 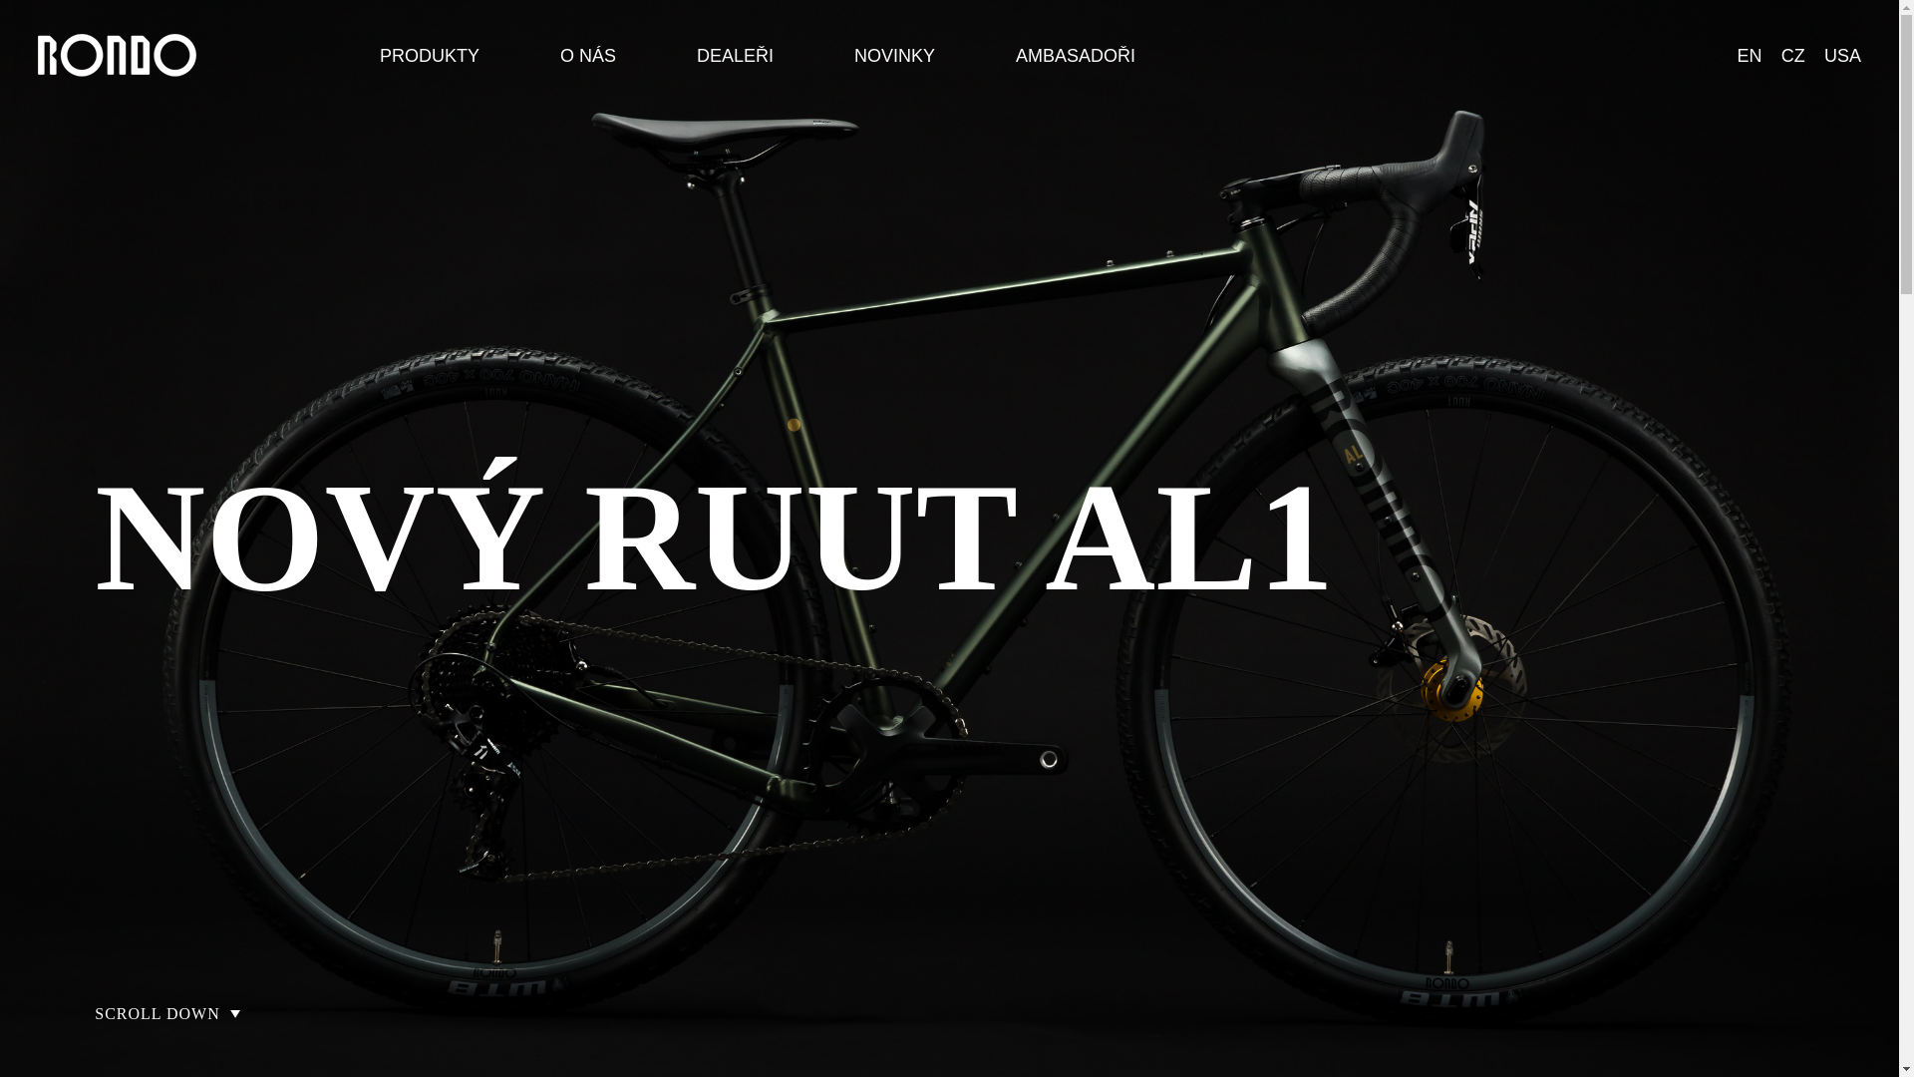 What do you see at coordinates (1783, 56) in the screenshot?
I see `CZ` at bounding box center [1783, 56].